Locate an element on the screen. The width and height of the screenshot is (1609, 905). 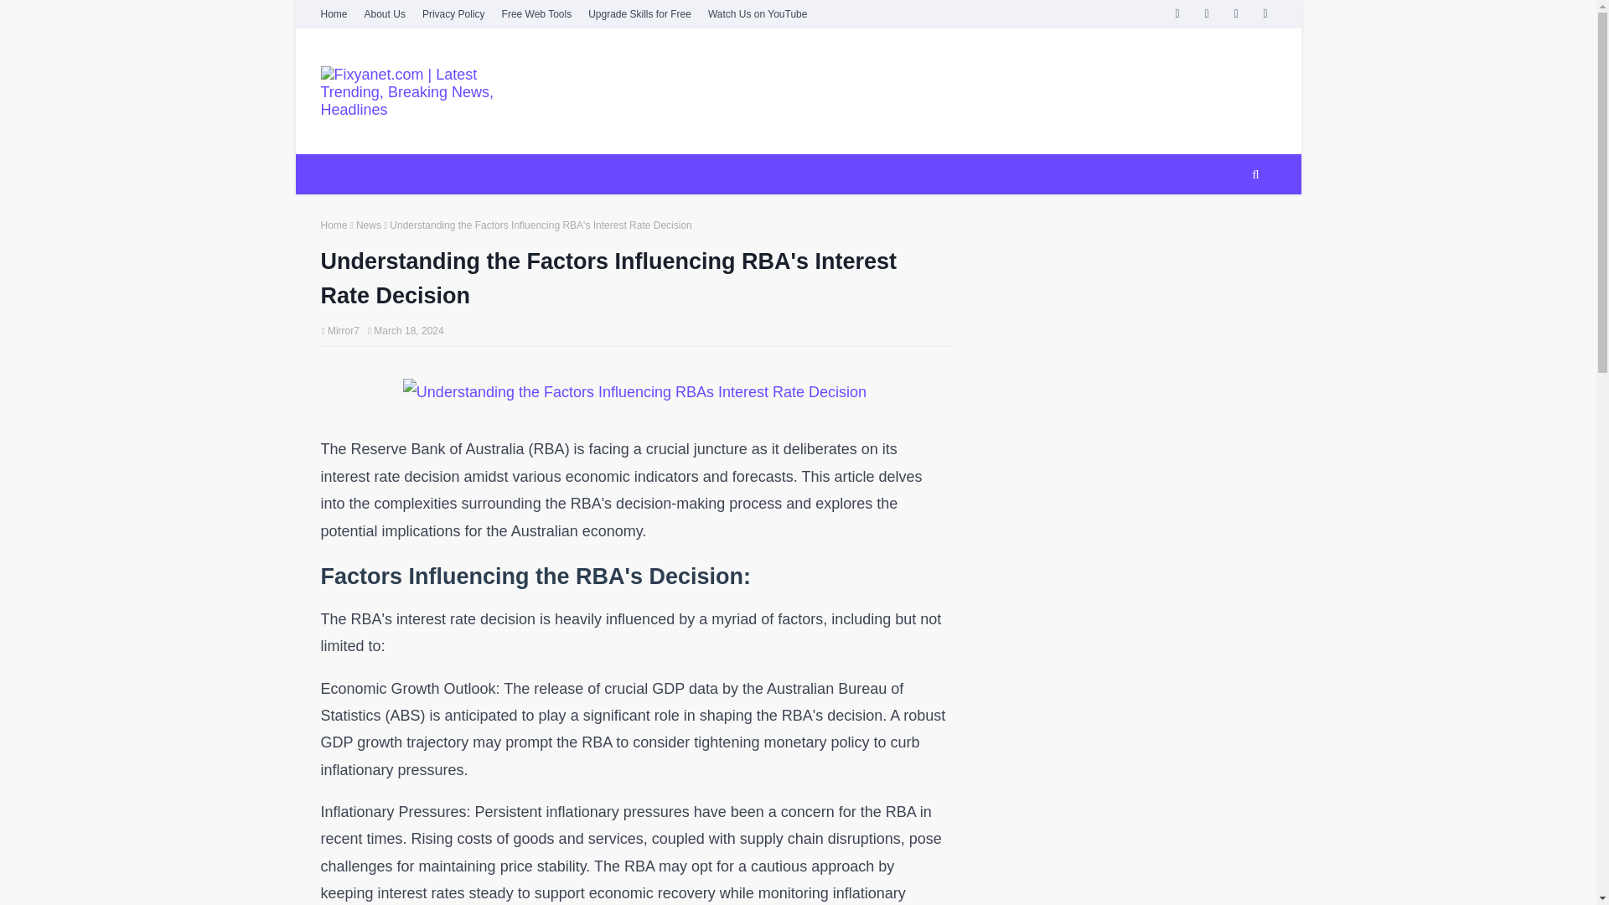
Privacy Policy is located at coordinates (453, 13).